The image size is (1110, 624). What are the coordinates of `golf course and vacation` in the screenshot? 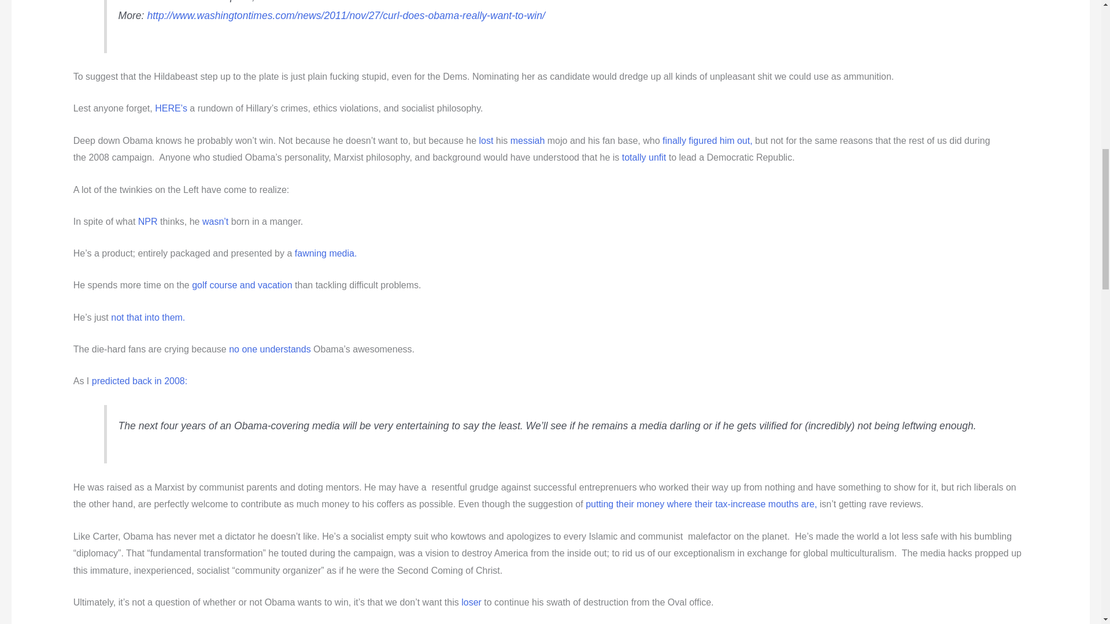 It's located at (242, 285).